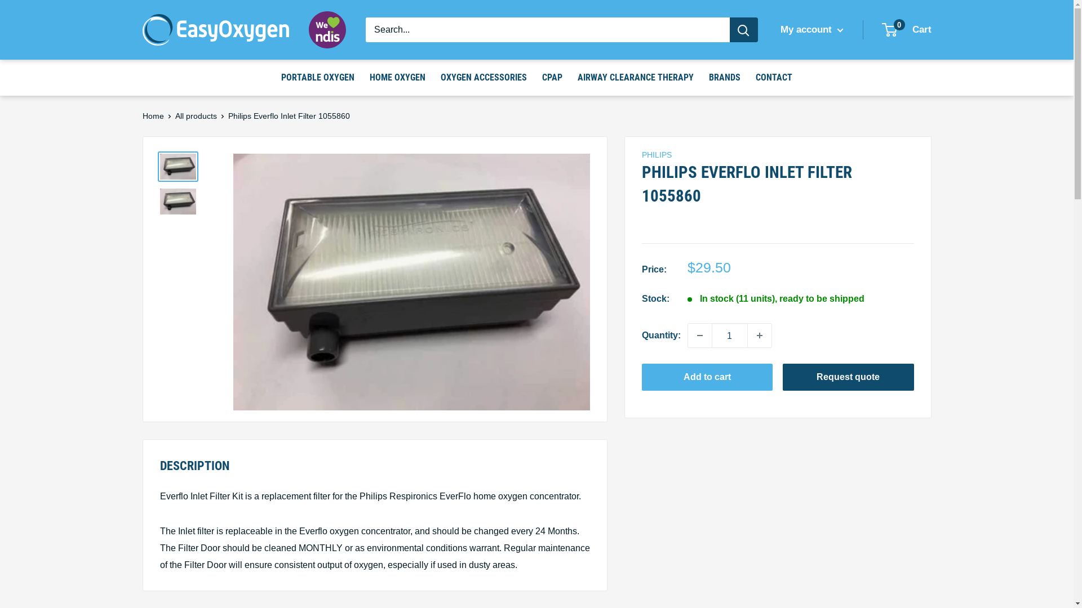 The width and height of the screenshot is (1082, 608). Describe the element at coordinates (907, 30) in the screenshot. I see `0
Cart` at that location.